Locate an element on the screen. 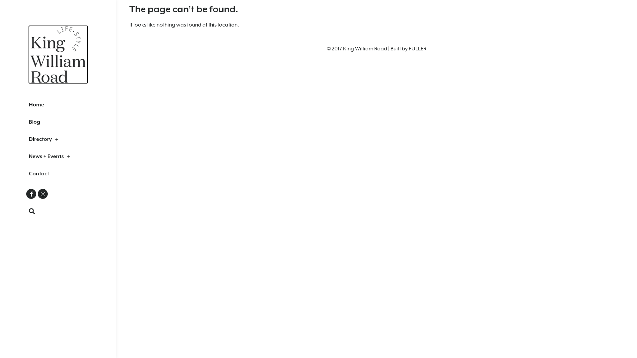 This screenshot has width=637, height=358. Contact is located at coordinates (58, 174).